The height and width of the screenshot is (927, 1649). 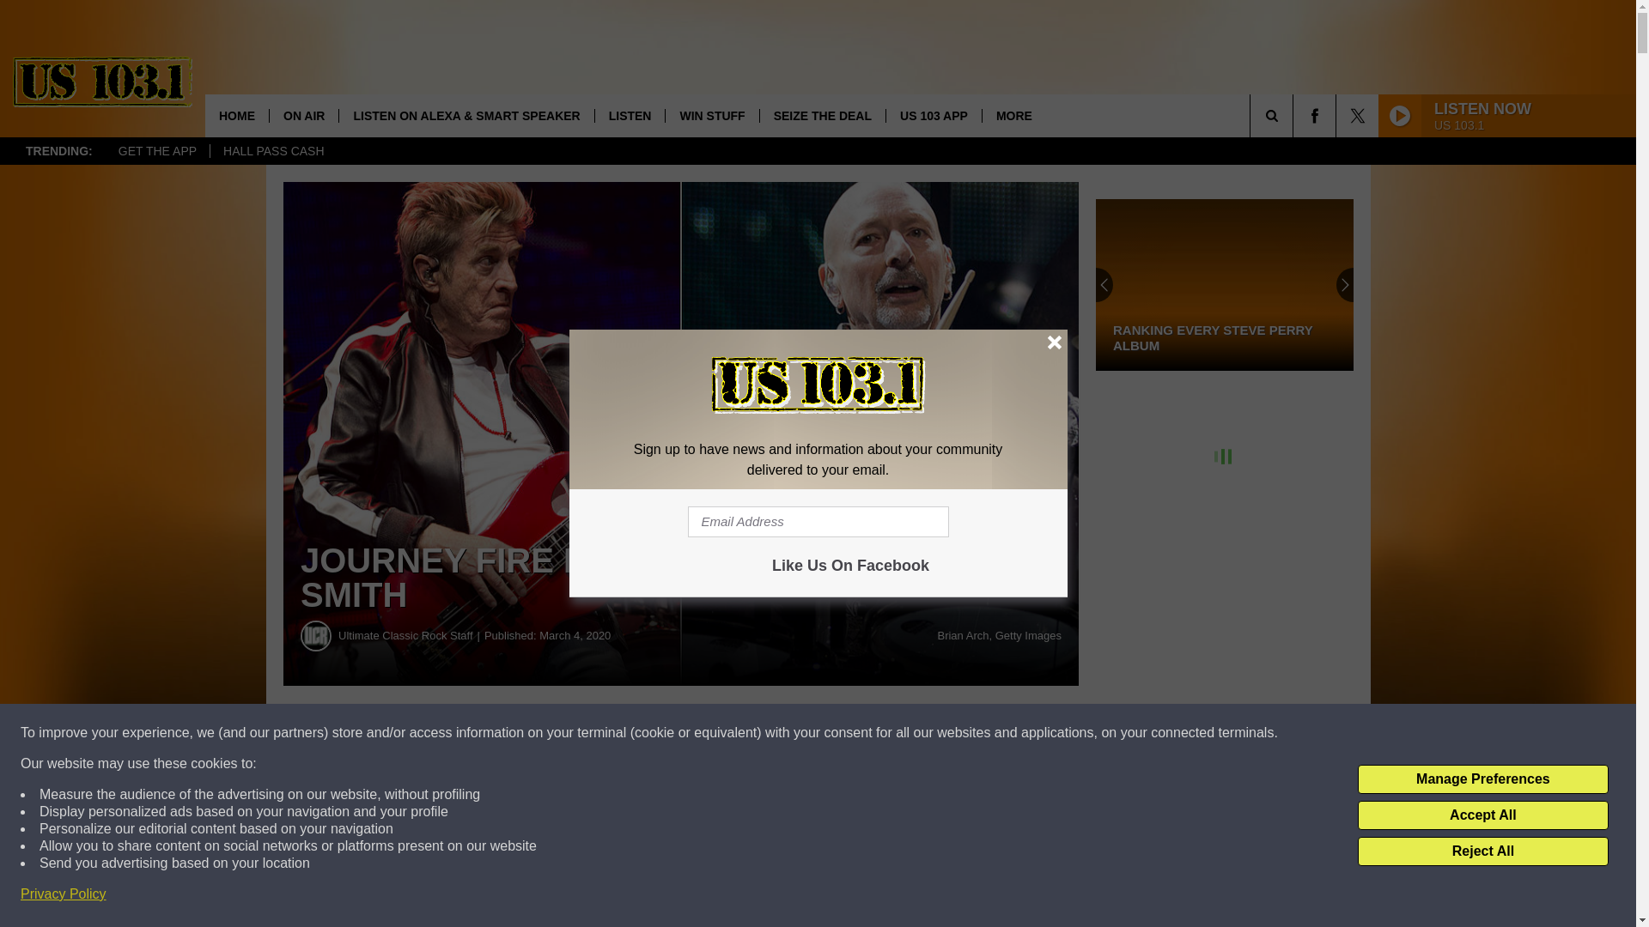 I want to click on SEIZE THE DEAL, so click(x=822, y=115).